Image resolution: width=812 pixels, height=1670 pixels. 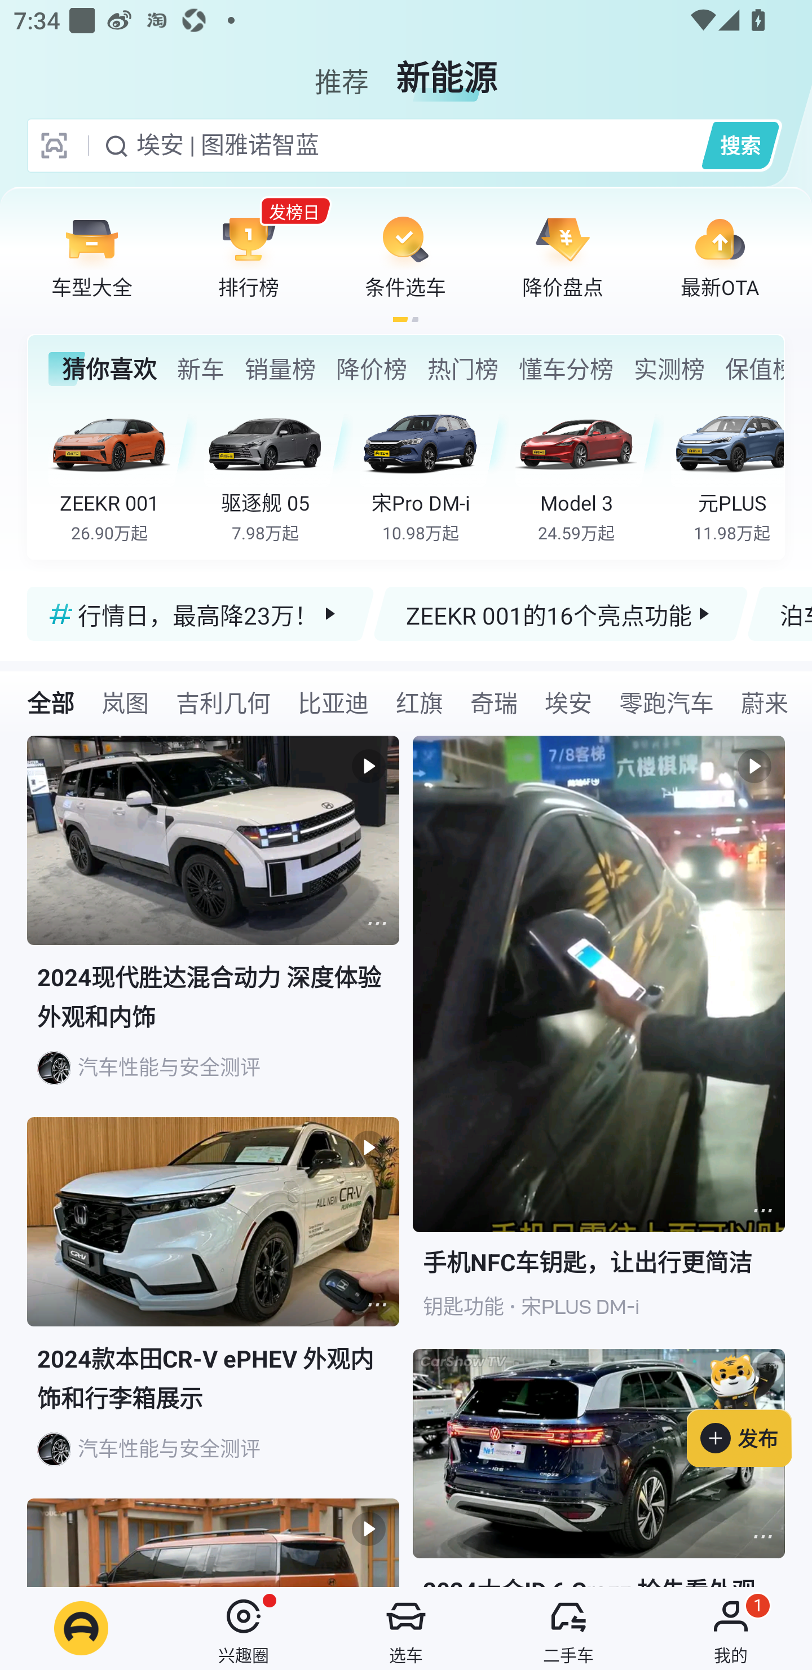 What do you see at coordinates (727, 472) in the screenshot?
I see `元PLUS 11.98万起` at bounding box center [727, 472].